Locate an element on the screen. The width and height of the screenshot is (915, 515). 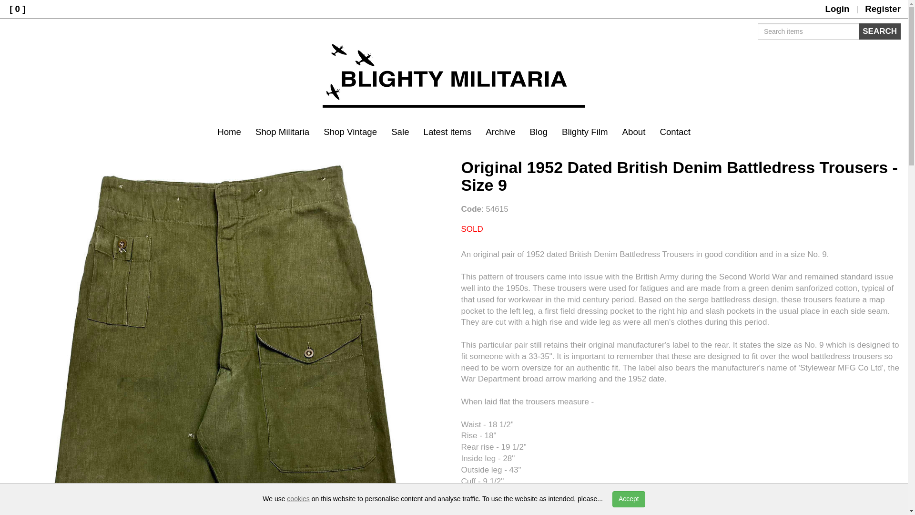
Blighty Militaria is located at coordinates (454, 76).